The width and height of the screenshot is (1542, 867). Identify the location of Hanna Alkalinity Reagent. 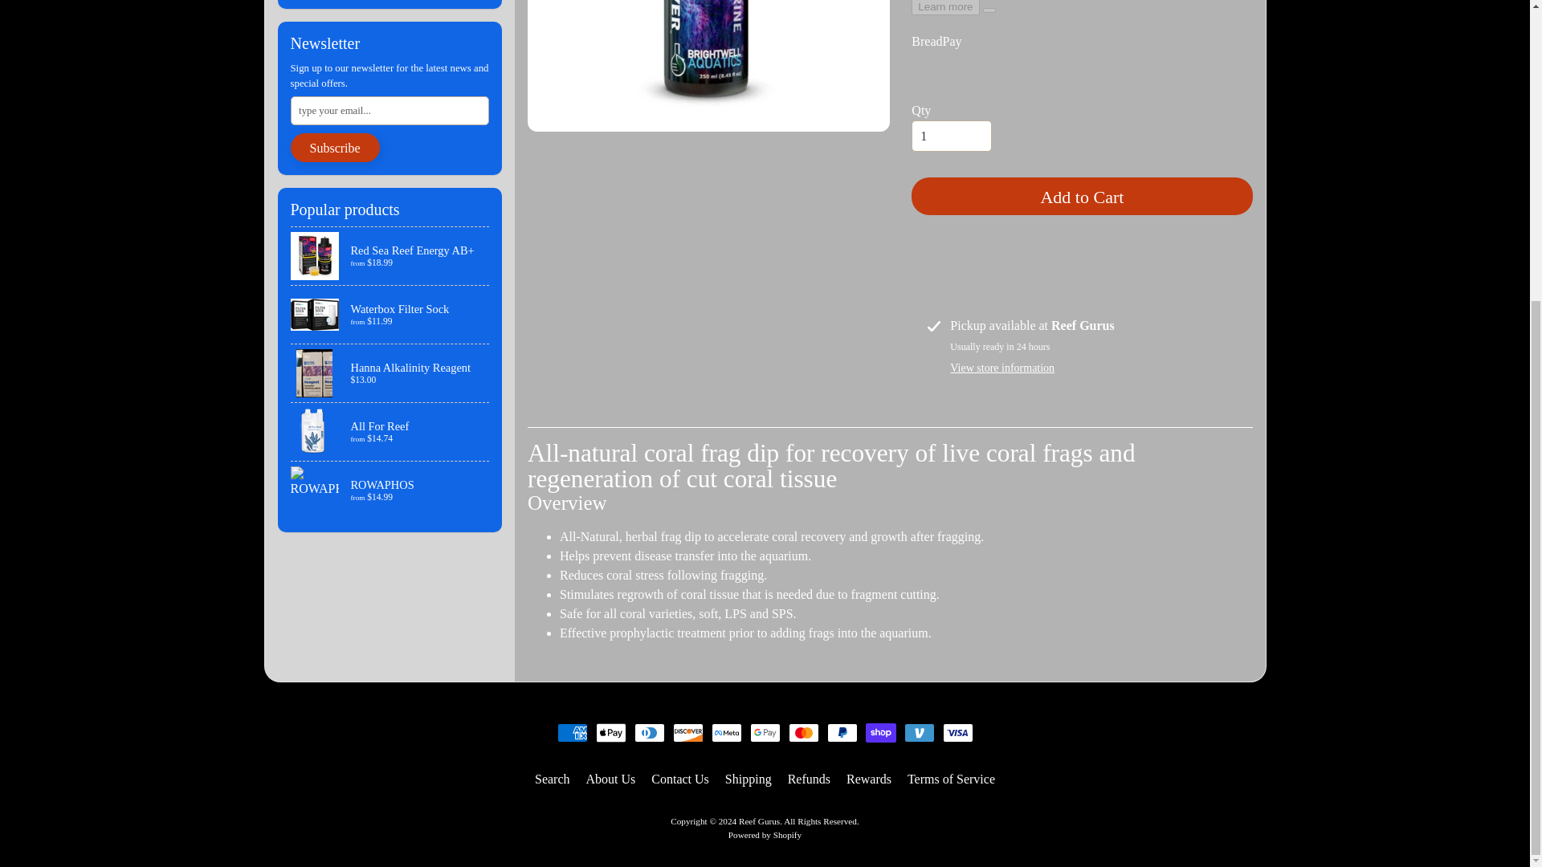
(390, 372).